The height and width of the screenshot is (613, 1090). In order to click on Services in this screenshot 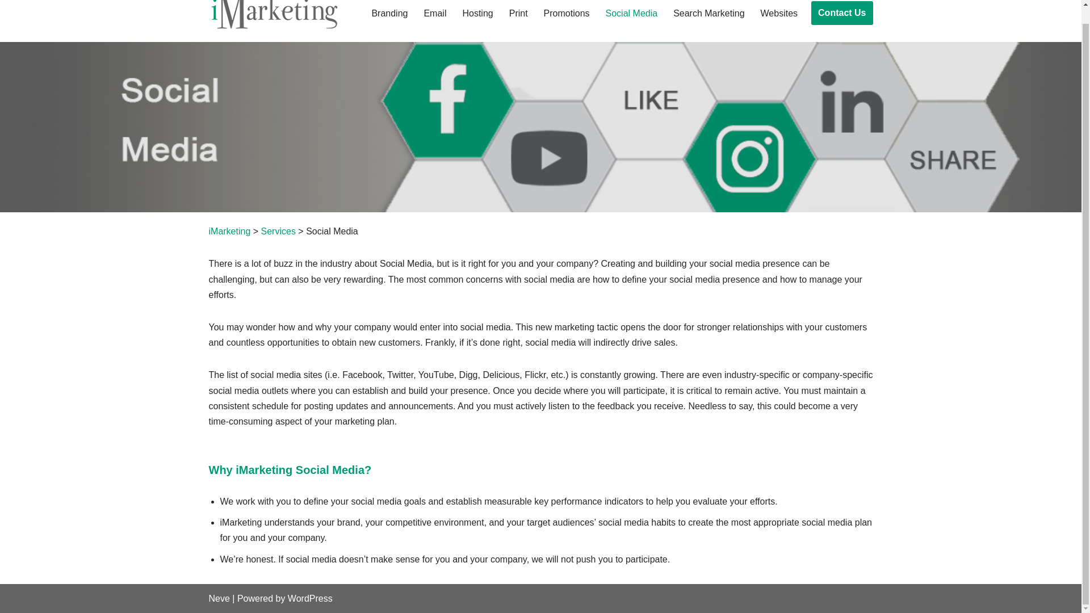, I will do `click(278, 230)`.